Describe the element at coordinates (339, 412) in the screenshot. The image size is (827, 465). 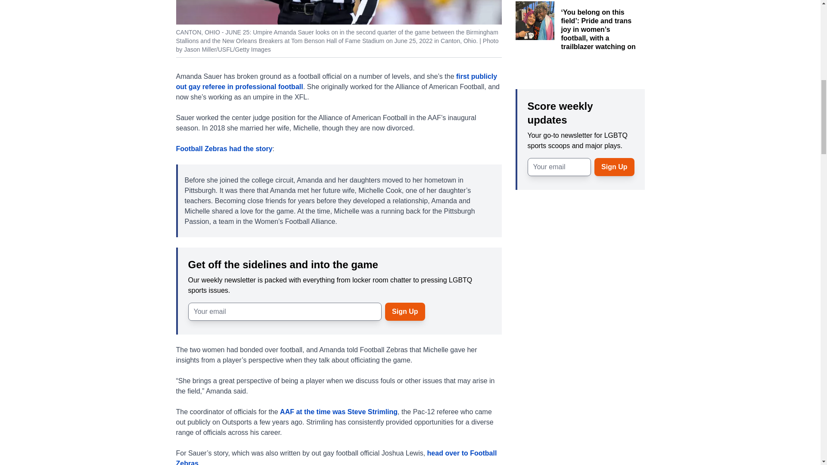
I see `AAF at the time was Steve Strimling` at that location.